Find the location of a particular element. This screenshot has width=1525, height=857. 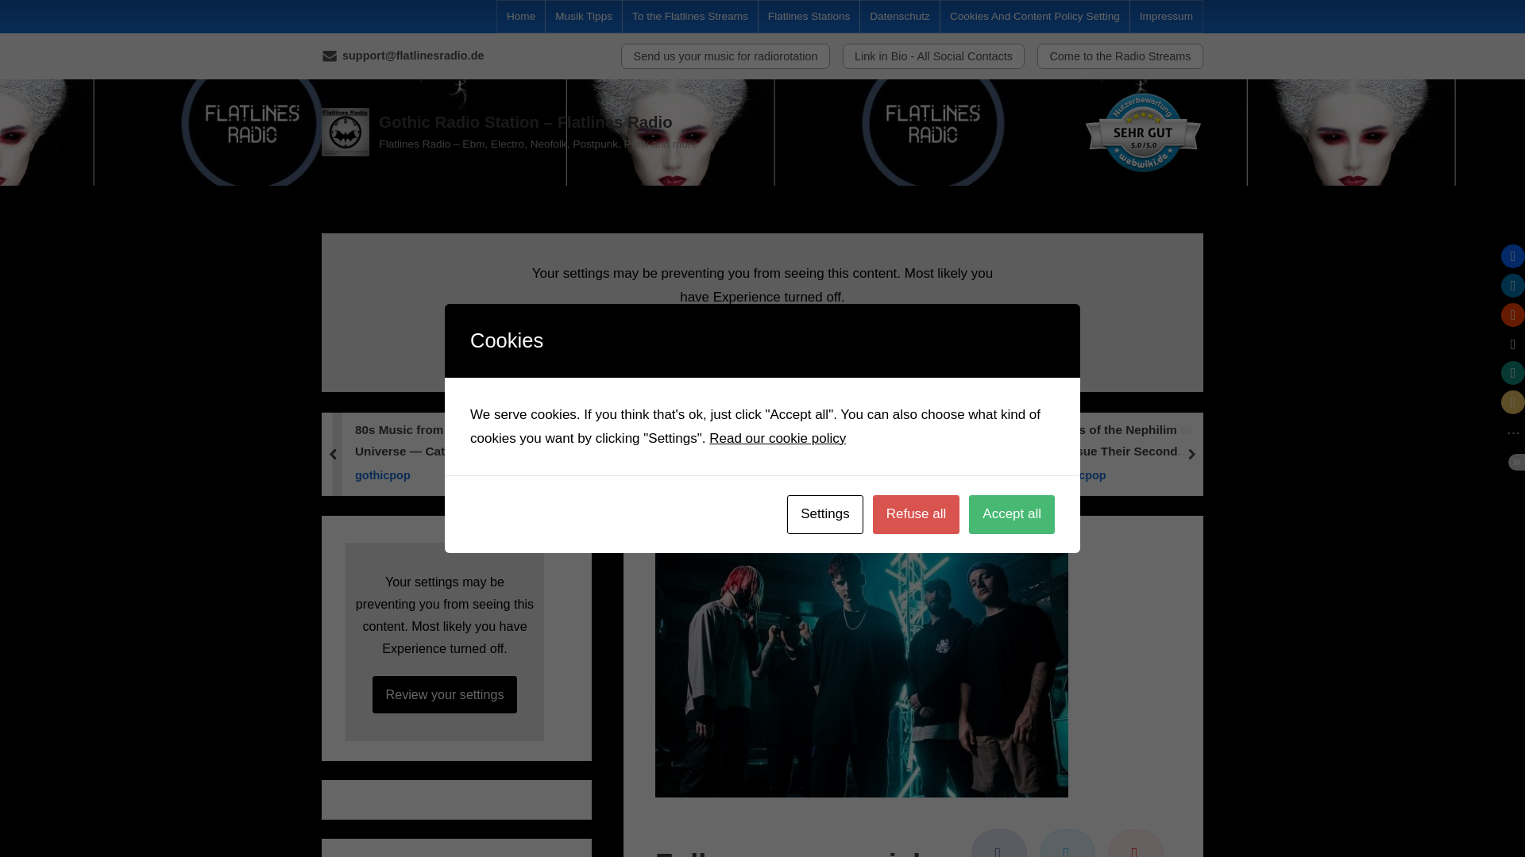

deathmetal is located at coordinates (666, 475).